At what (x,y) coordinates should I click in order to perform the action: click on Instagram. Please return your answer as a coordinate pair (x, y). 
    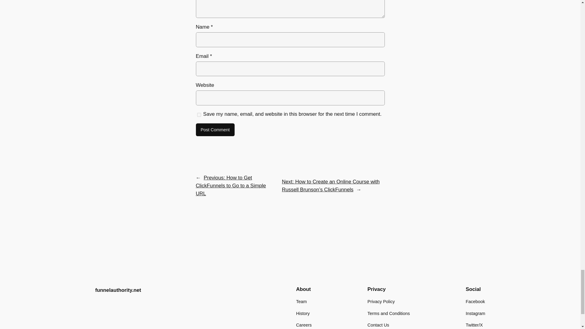
    Looking at the image, I should click on (475, 313).